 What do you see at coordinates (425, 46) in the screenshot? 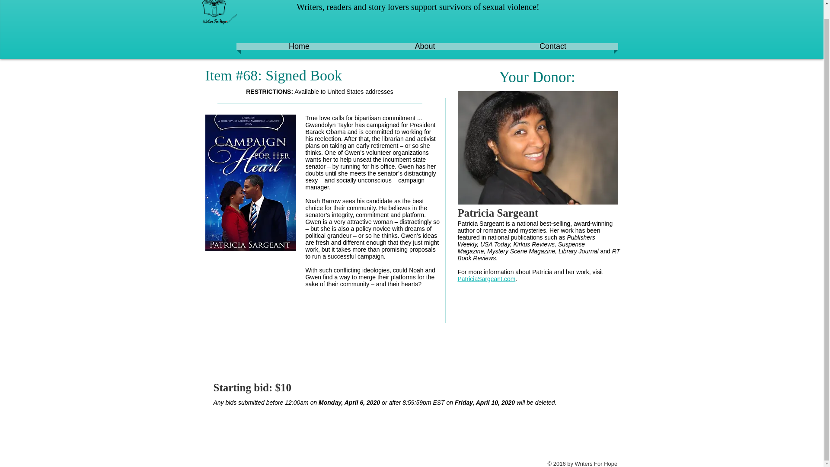
I see `About` at bounding box center [425, 46].